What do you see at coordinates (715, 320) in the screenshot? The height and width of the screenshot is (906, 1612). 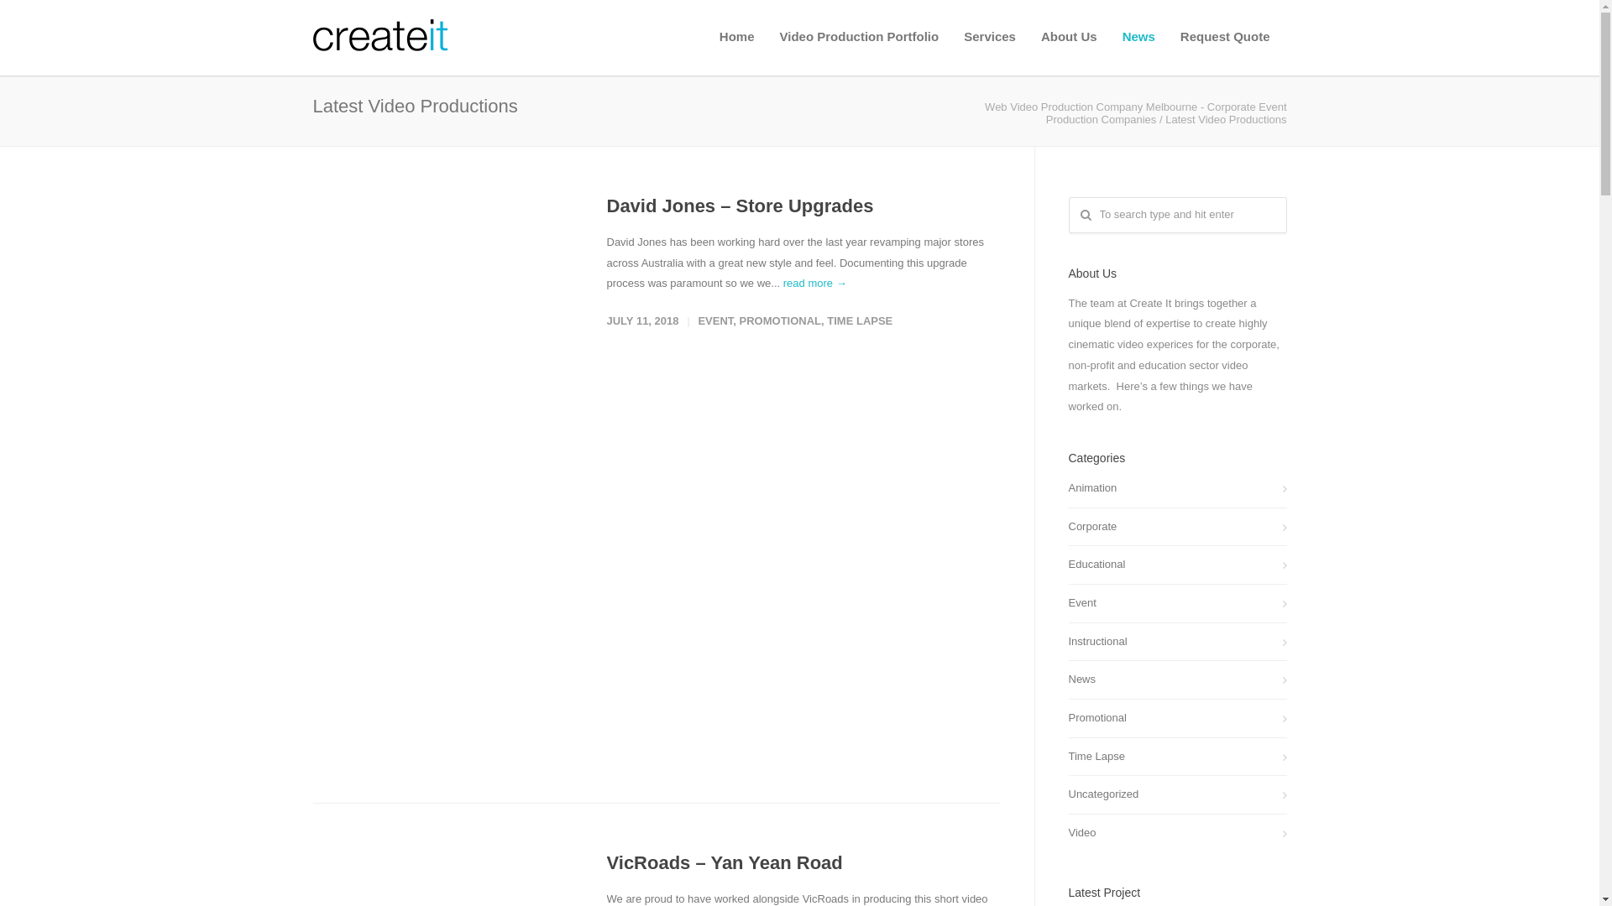 I see `EVENT` at bounding box center [715, 320].